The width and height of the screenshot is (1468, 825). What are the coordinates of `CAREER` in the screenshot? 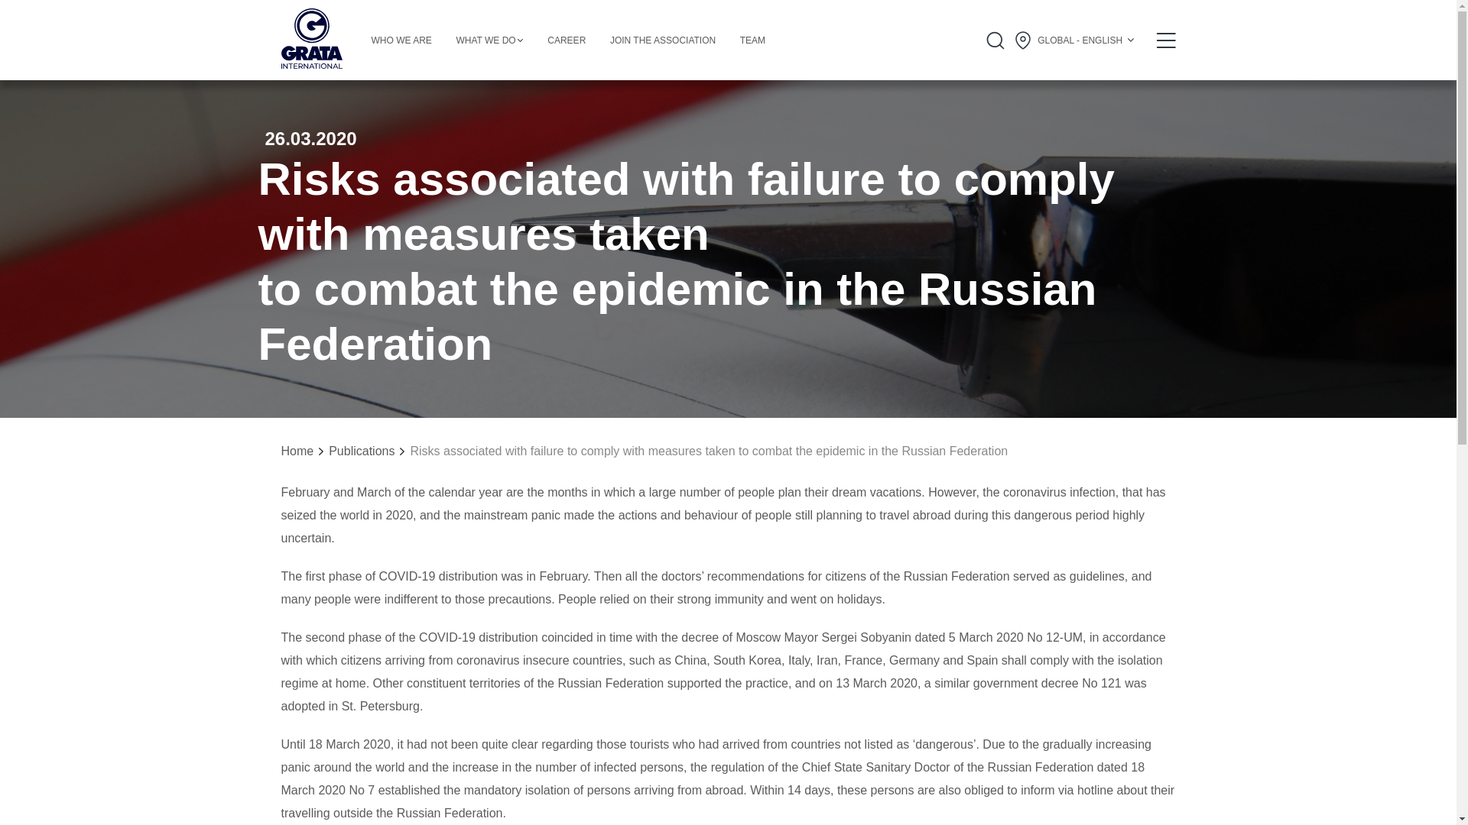 It's located at (567, 40).